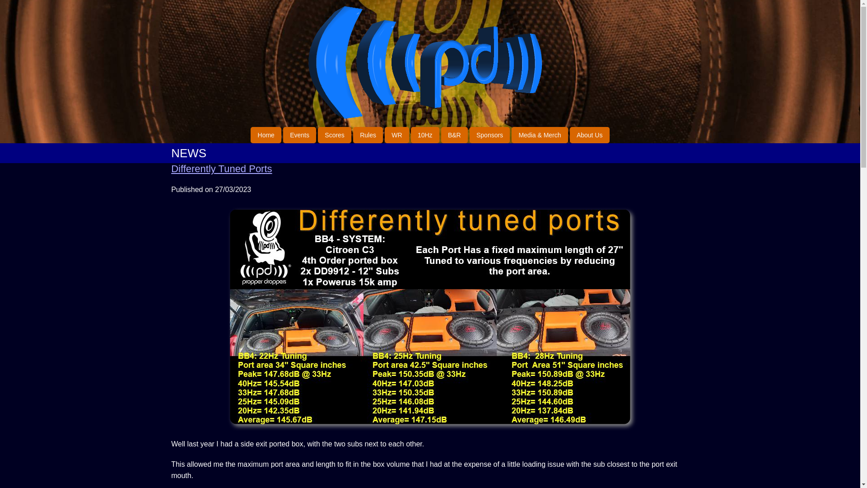  Describe the element at coordinates (300, 135) in the screenshot. I see `EVENTS` at that location.